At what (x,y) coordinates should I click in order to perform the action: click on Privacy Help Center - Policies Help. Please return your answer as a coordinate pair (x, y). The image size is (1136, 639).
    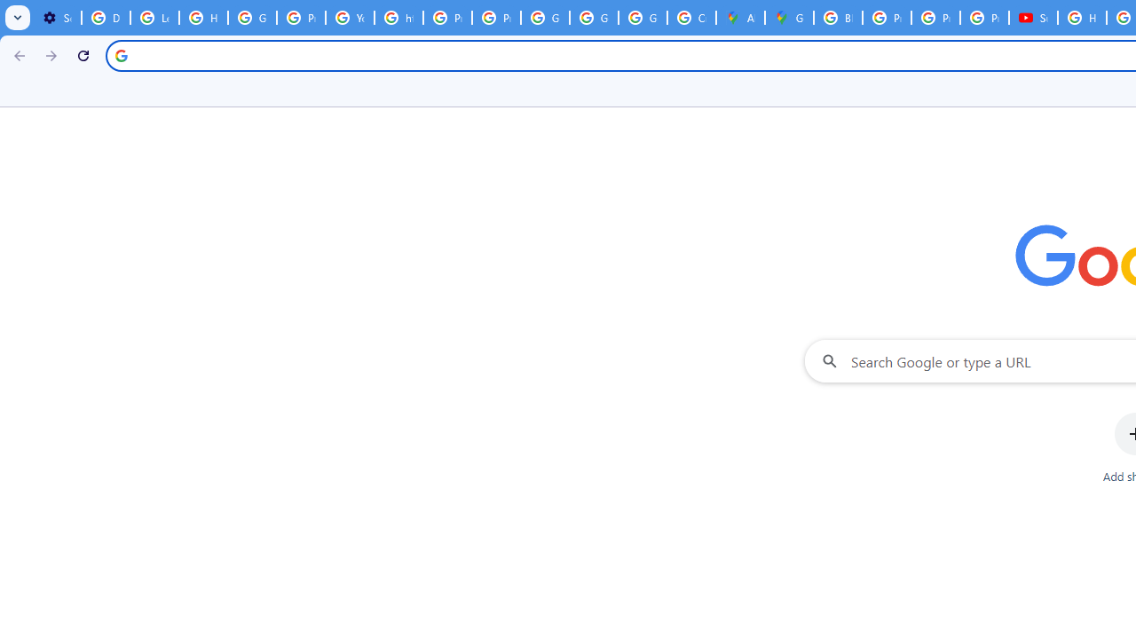
    Looking at the image, I should click on (302, 18).